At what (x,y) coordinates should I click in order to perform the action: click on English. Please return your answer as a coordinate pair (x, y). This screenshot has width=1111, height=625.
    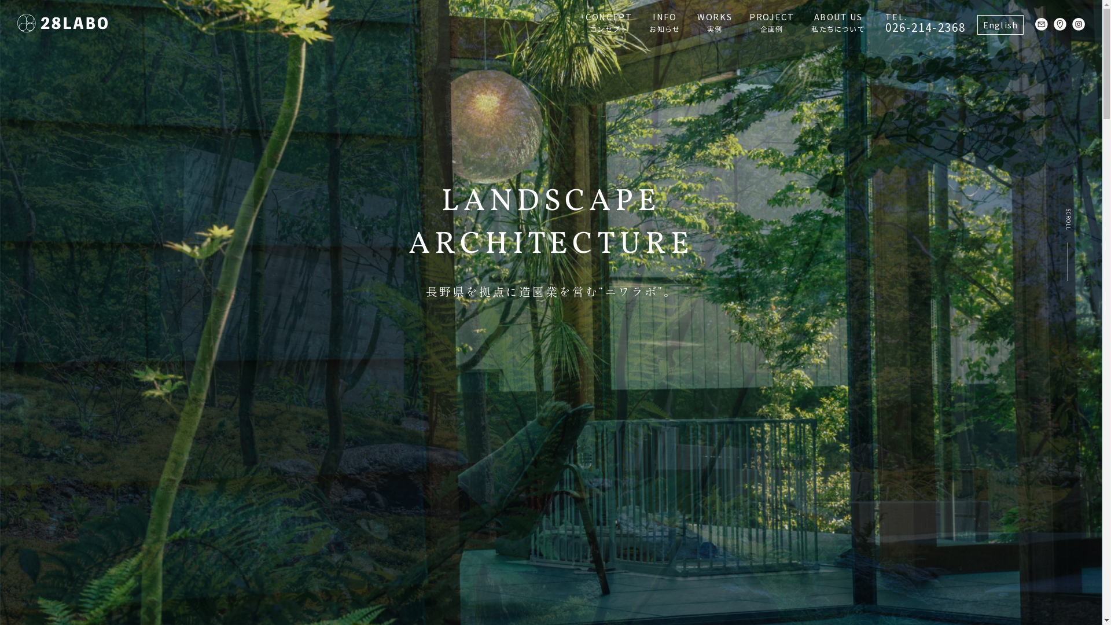
    Looking at the image, I should click on (1000, 25).